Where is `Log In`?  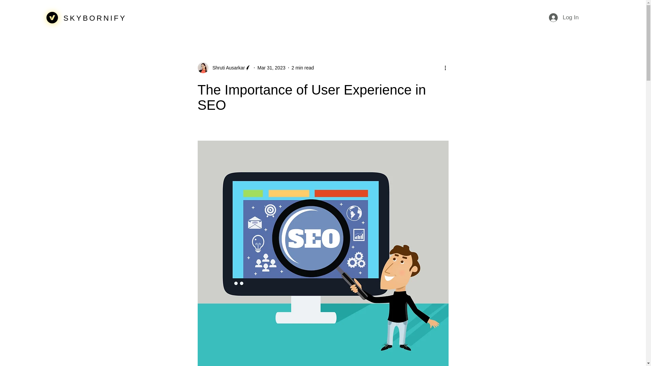 Log In is located at coordinates (564, 18).